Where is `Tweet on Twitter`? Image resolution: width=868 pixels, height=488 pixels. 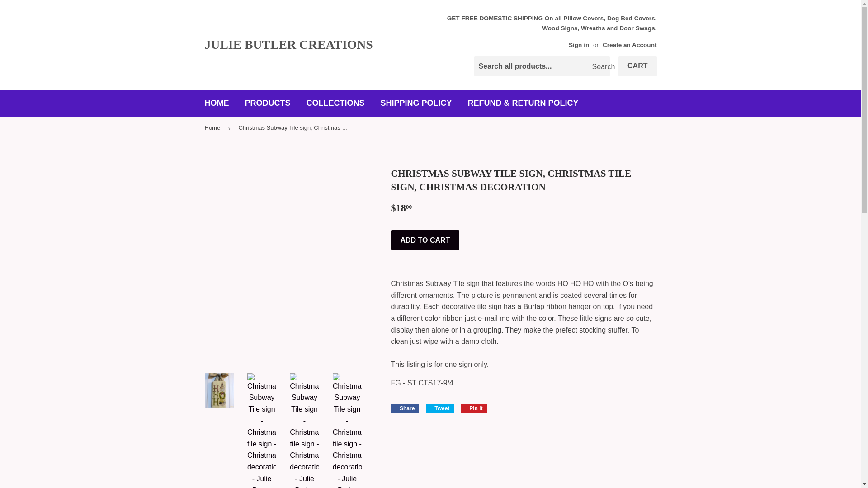
Tweet on Twitter is located at coordinates (440, 408).